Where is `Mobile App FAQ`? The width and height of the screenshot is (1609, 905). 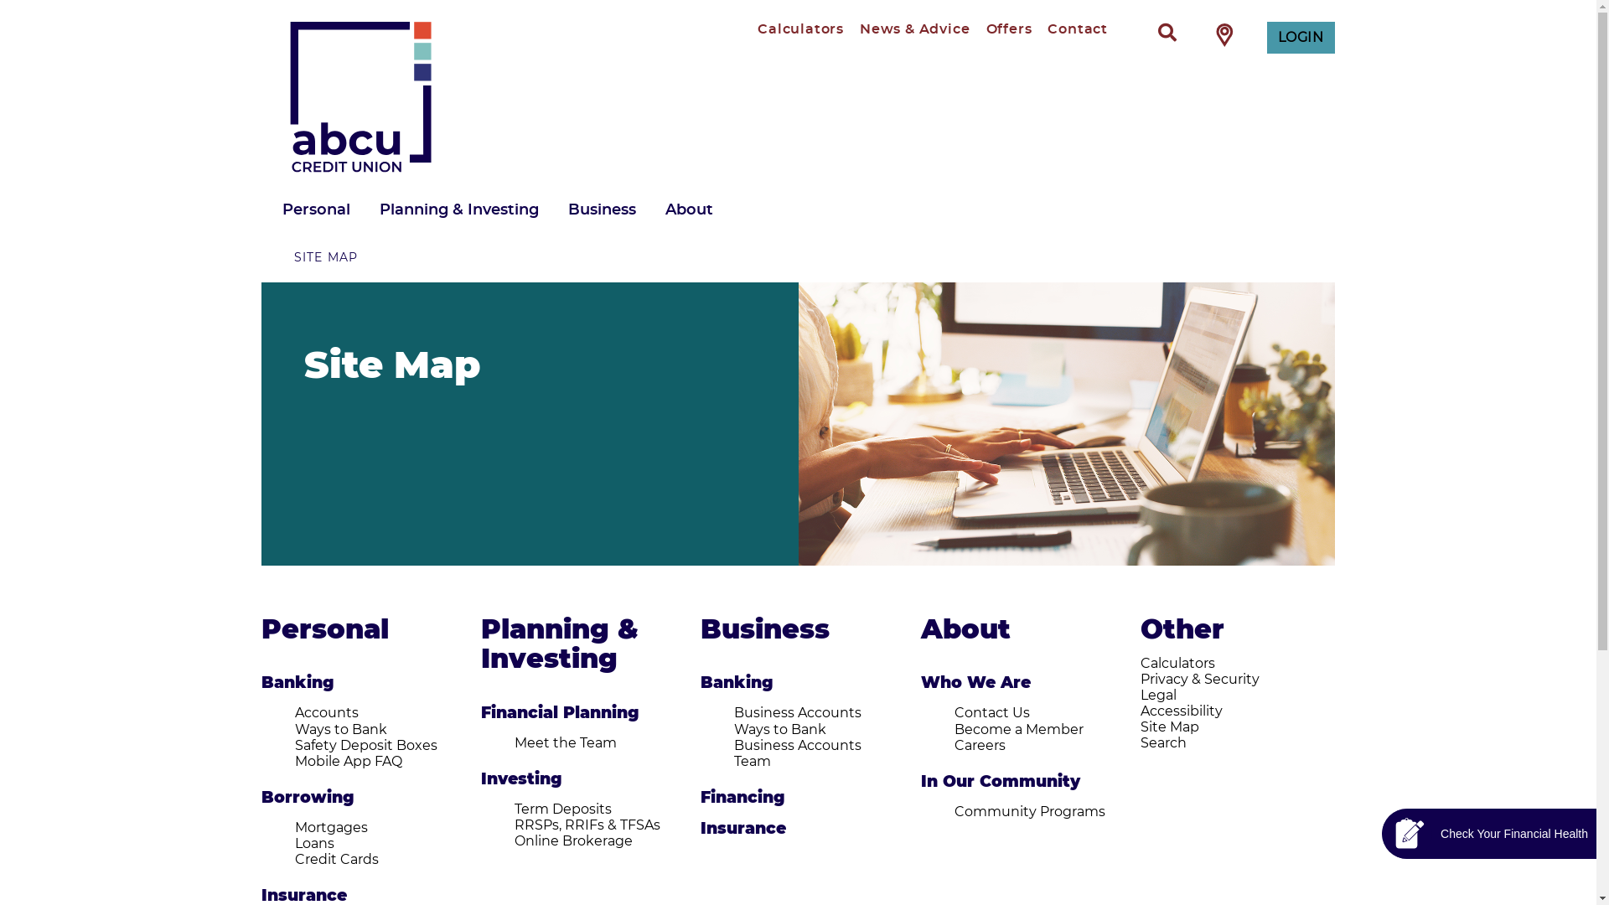
Mobile App FAQ is located at coordinates (349, 762).